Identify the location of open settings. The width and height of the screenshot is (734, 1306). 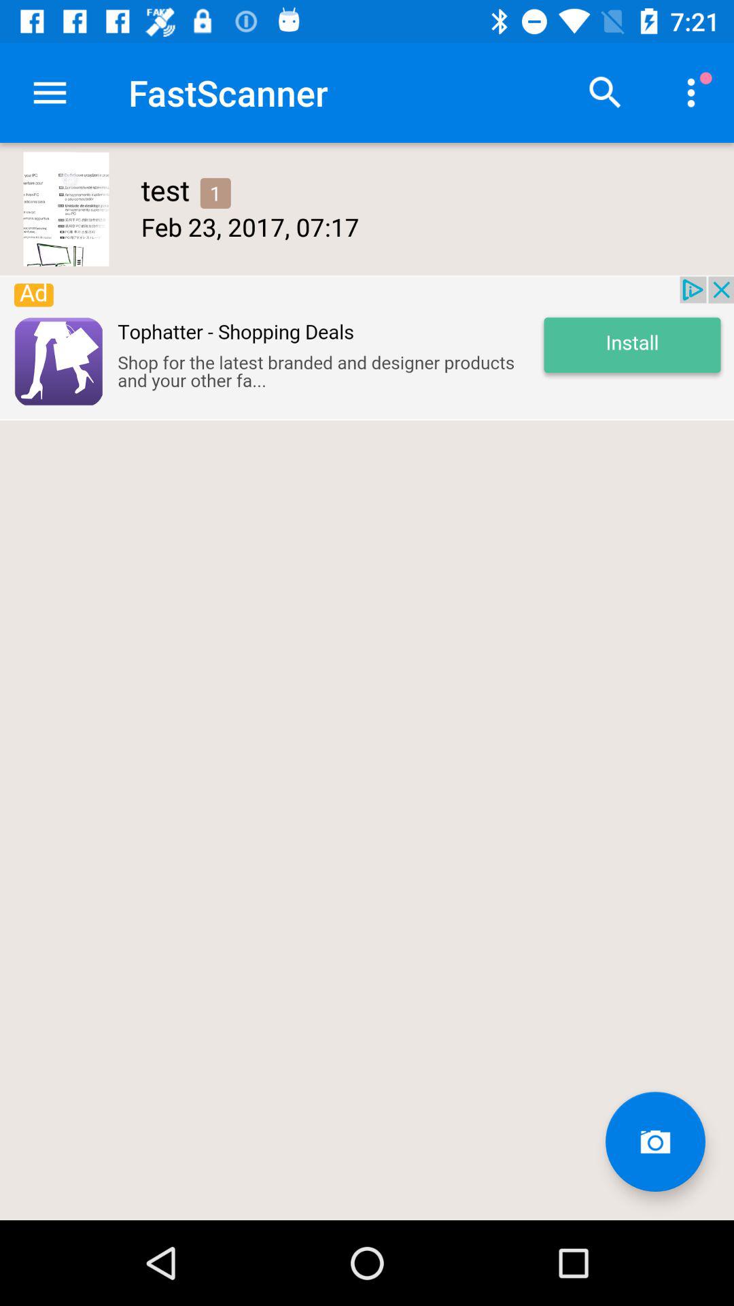
(50, 93).